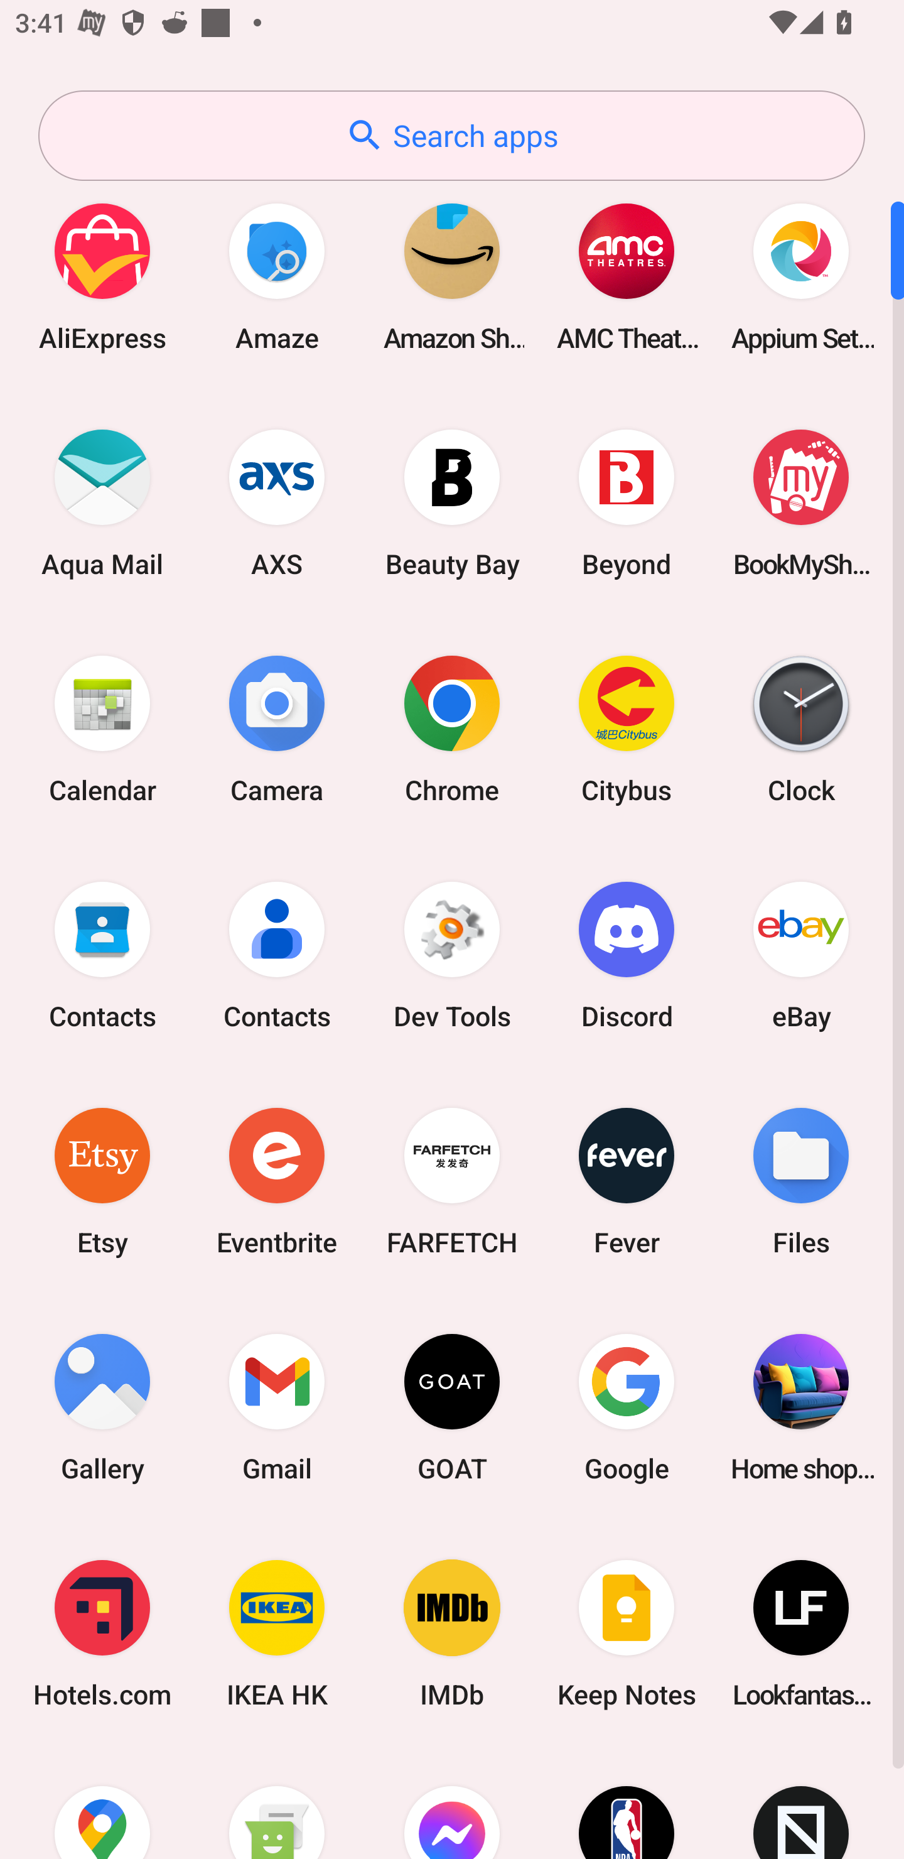  I want to click on Fever, so click(627, 1181).